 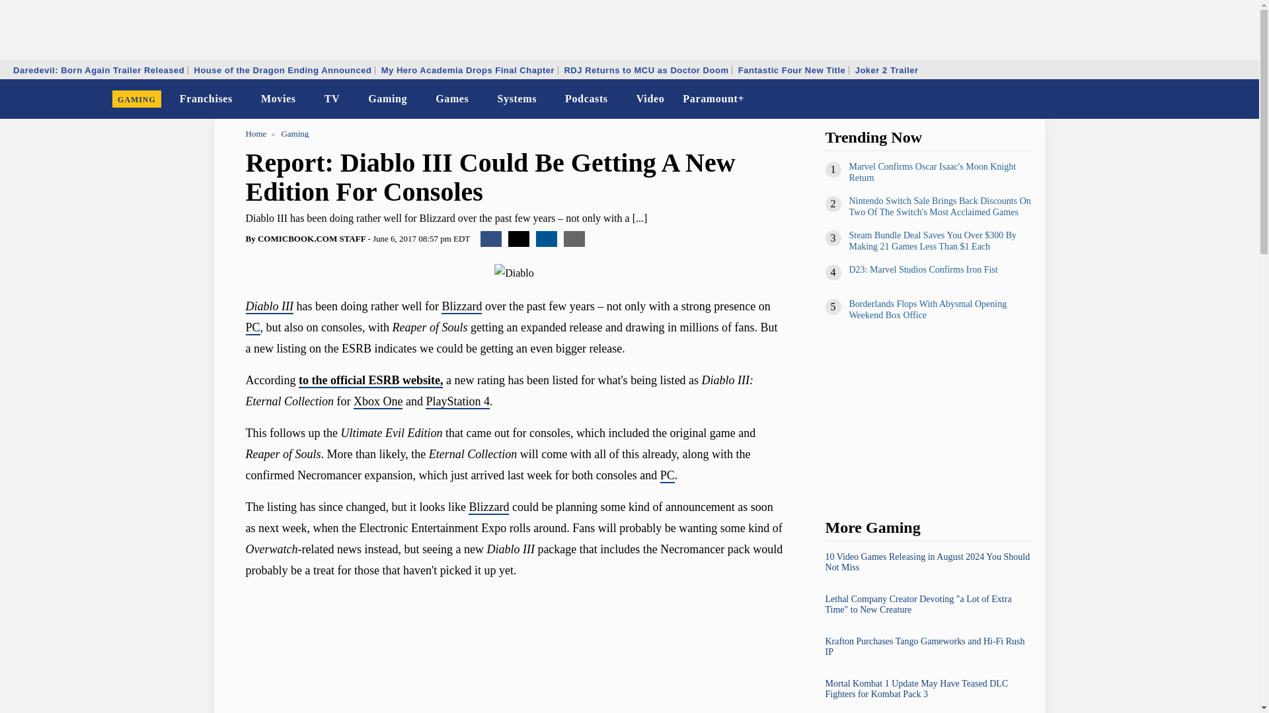 What do you see at coordinates (468, 70) in the screenshot?
I see `My Hero Academia Drops Final Chapter` at bounding box center [468, 70].